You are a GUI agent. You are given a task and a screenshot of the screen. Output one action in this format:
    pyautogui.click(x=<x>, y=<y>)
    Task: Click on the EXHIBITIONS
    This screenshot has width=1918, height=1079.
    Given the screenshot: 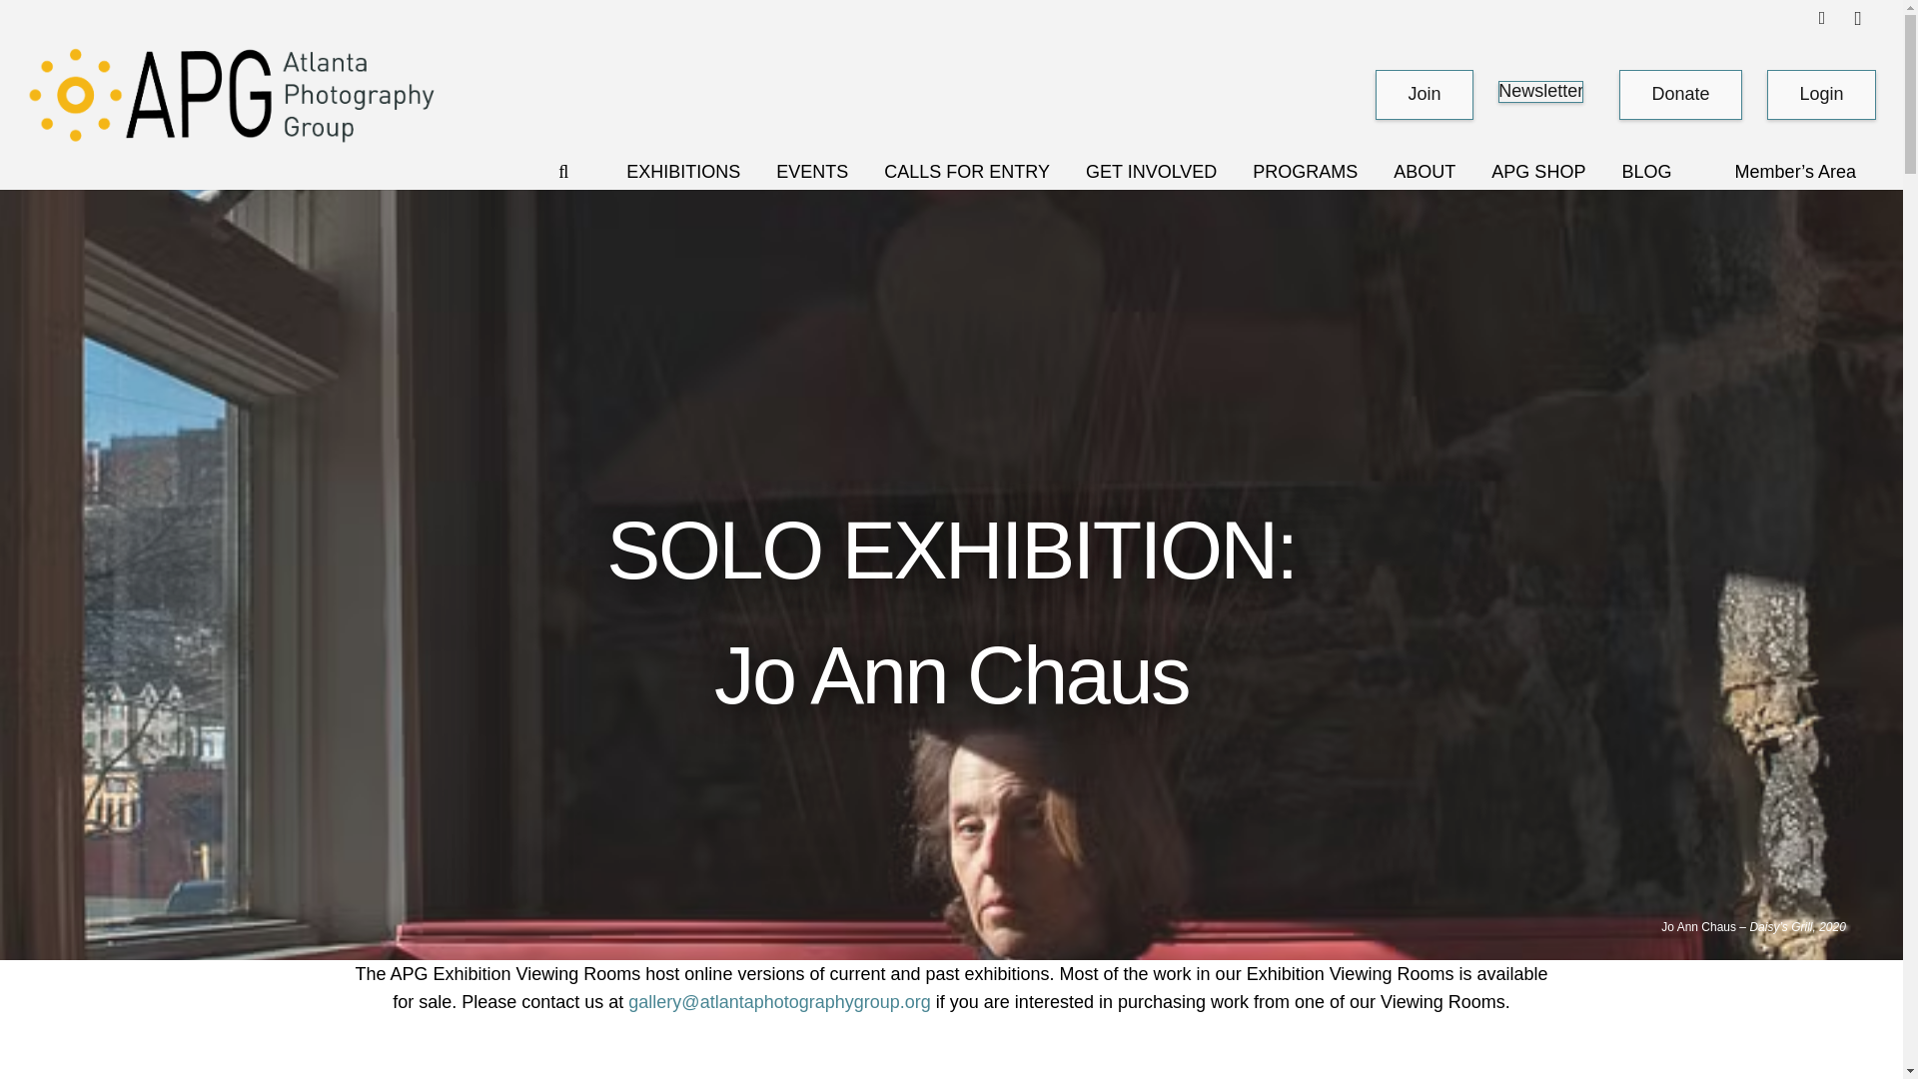 What is the action you would take?
    pyautogui.click(x=682, y=172)
    